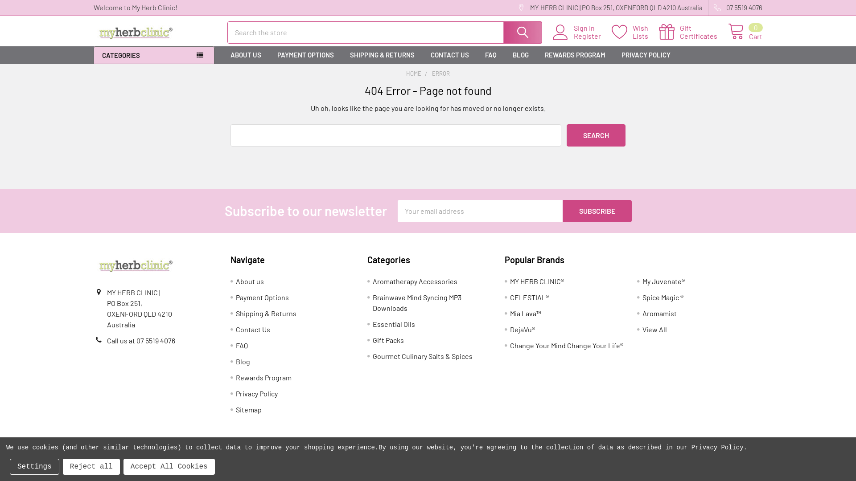 This screenshot has height=481, width=856. What do you see at coordinates (243, 362) in the screenshot?
I see `Blog` at bounding box center [243, 362].